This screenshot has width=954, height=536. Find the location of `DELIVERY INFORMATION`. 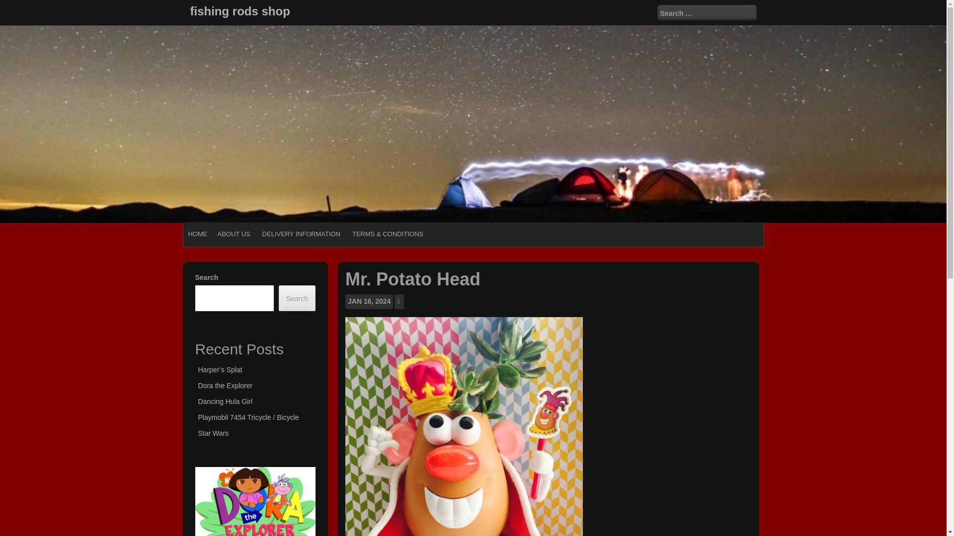

DELIVERY INFORMATION is located at coordinates (301, 234).